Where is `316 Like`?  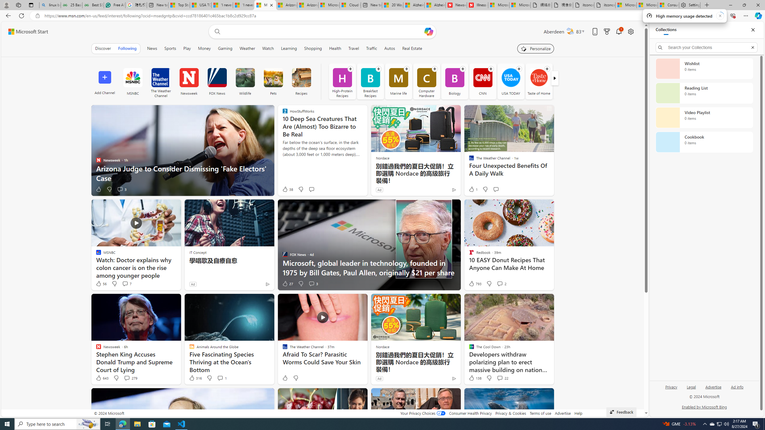 316 Like is located at coordinates (195, 378).